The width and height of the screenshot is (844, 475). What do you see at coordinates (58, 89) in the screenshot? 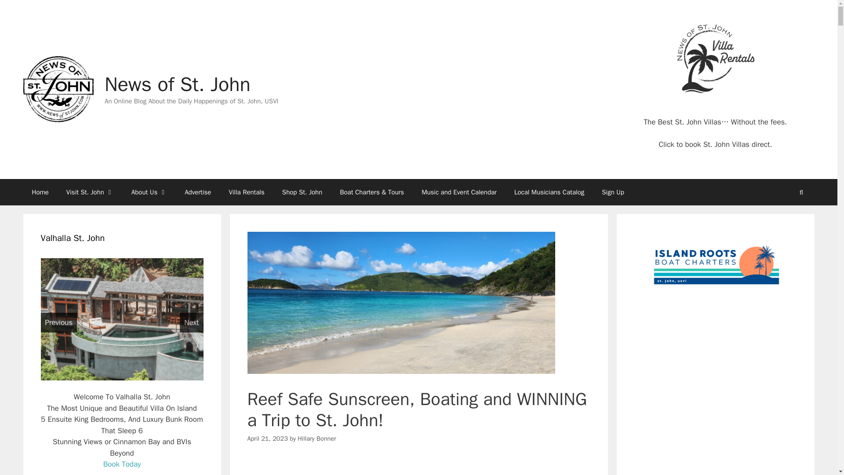
I see `News of St. John` at bounding box center [58, 89].